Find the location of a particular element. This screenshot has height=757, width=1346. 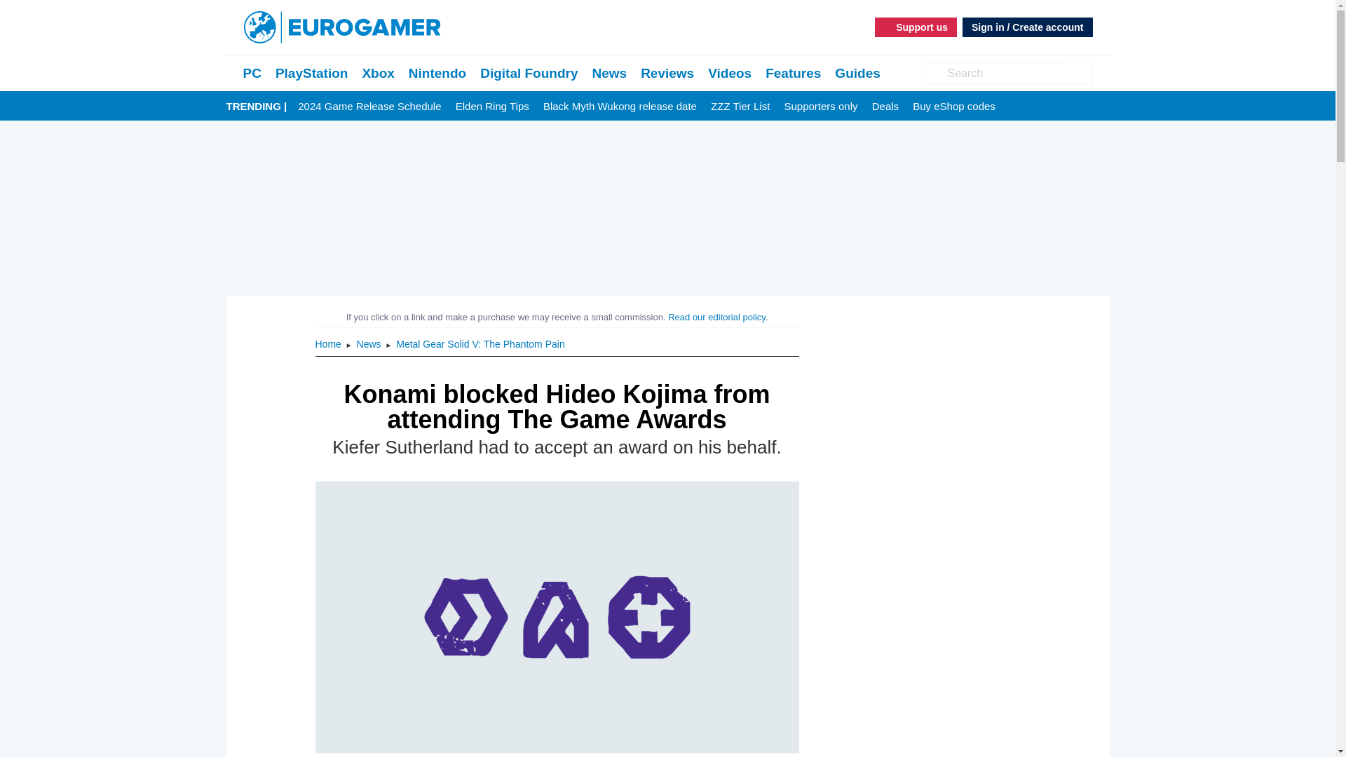

News is located at coordinates (370, 343).